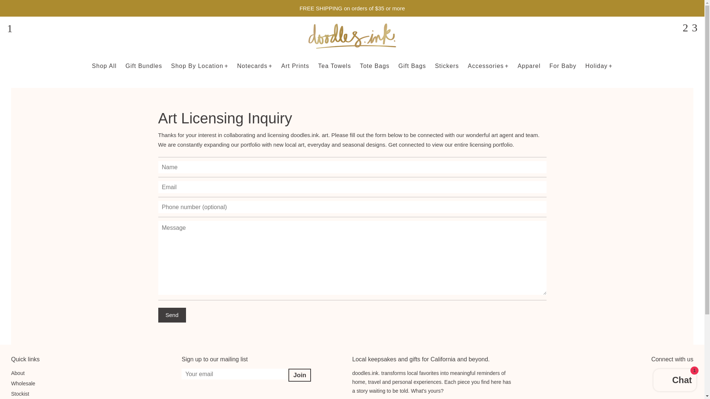  I want to click on Shopify online store chat, so click(674, 381).